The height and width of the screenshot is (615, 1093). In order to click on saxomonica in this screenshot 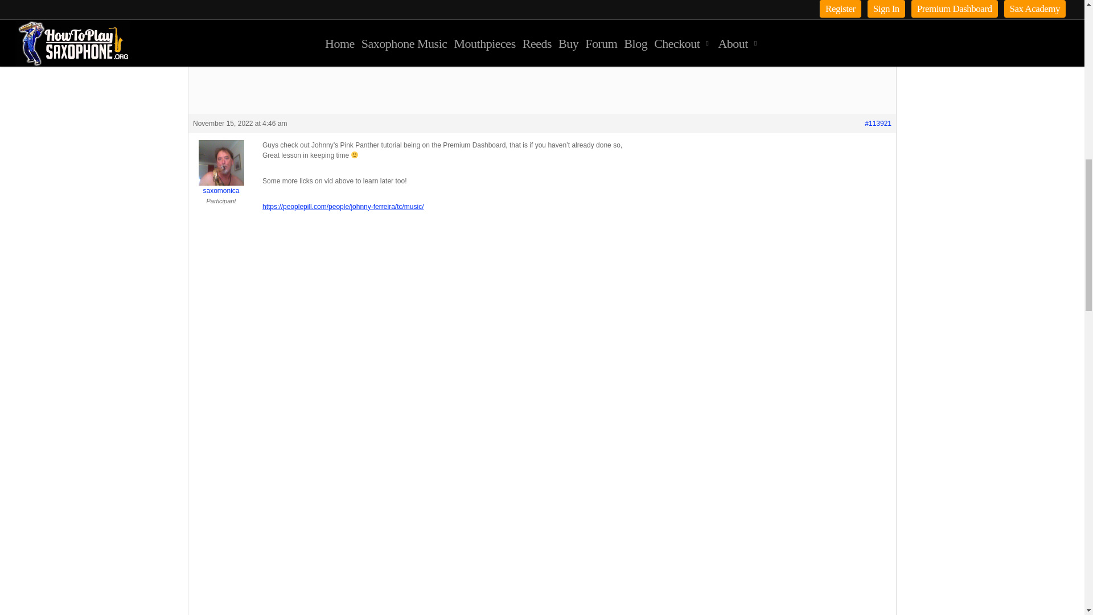, I will do `click(221, 168)`.